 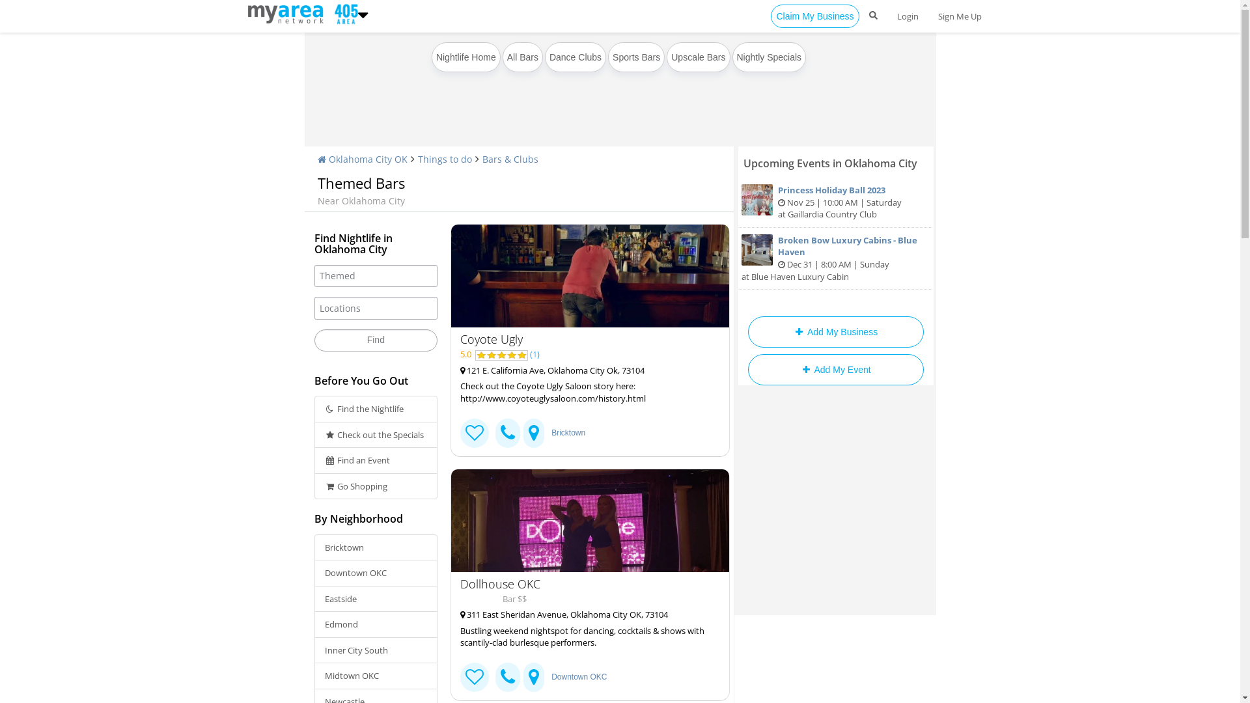 I want to click on Add My Event, so click(x=835, y=370).